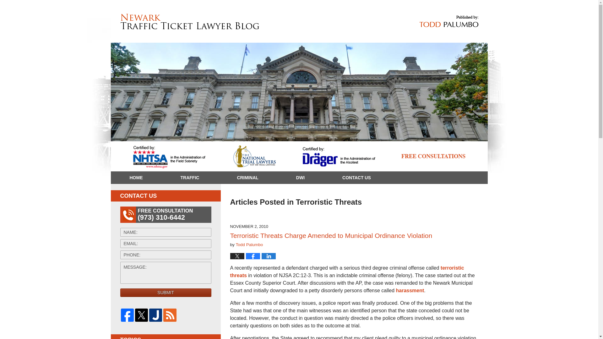 The image size is (603, 339). What do you see at coordinates (136, 178) in the screenshot?
I see `HOME` at bounding box center [136, 178].